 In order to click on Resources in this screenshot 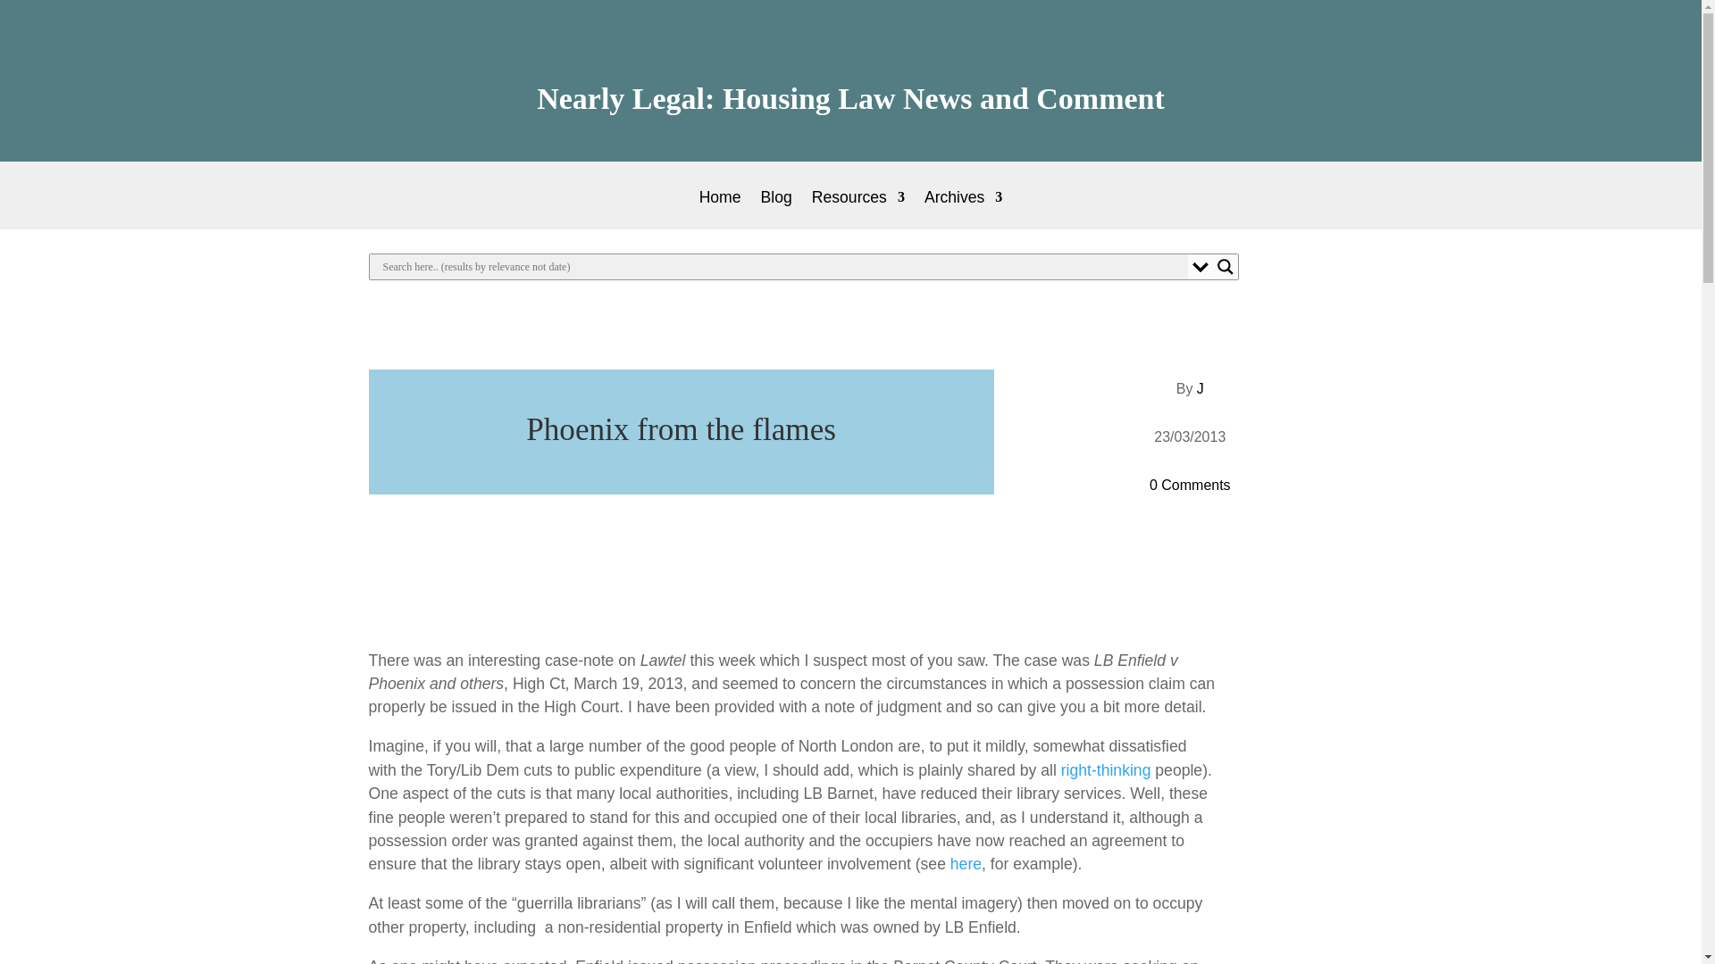, I will do `click(857, 210)`.